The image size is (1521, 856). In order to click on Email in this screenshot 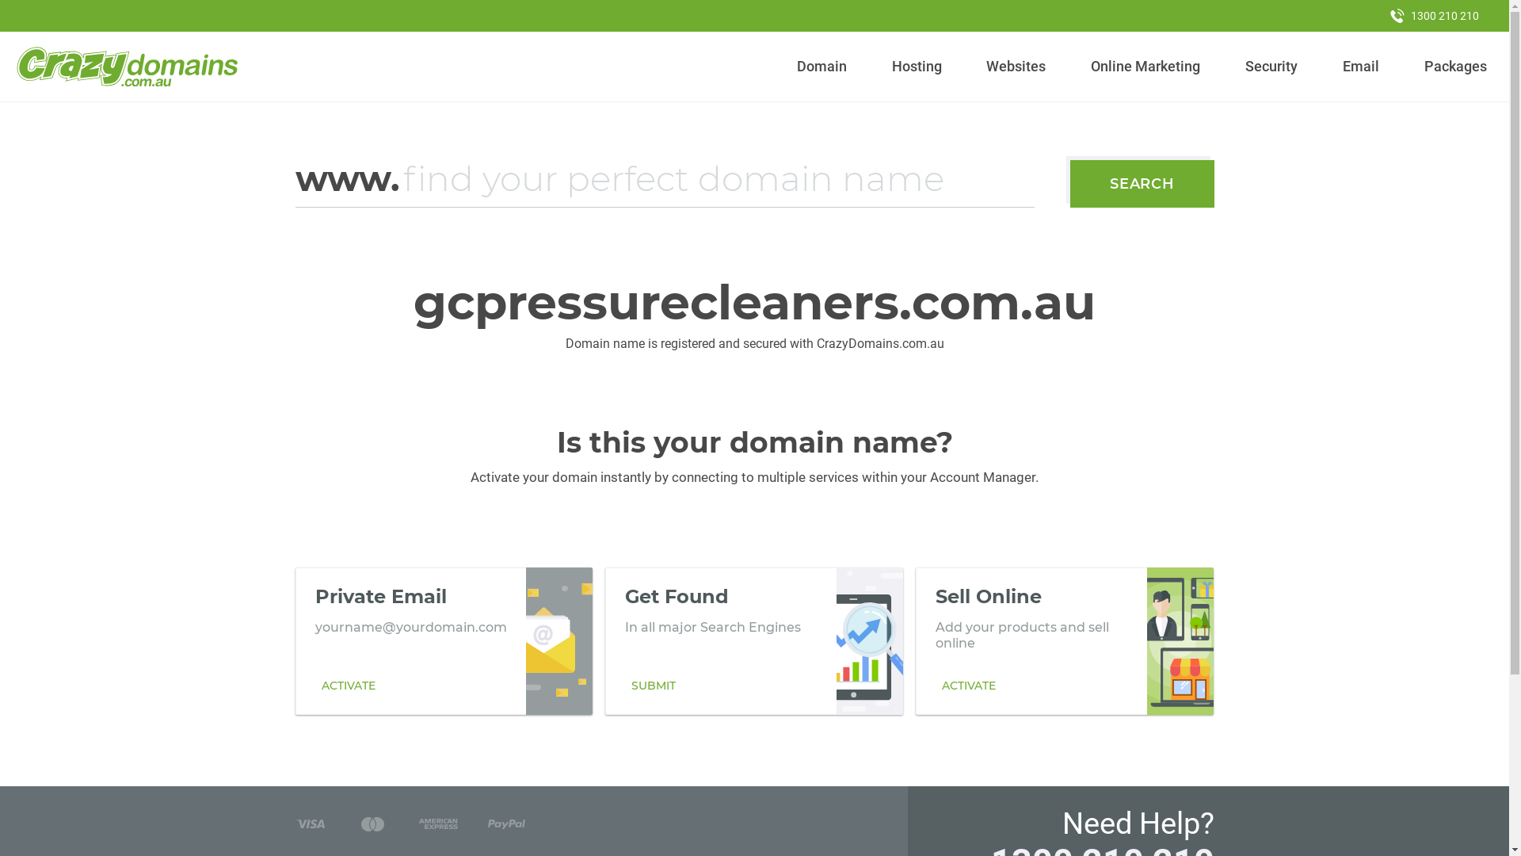, I will do `click(1361, 67)`.